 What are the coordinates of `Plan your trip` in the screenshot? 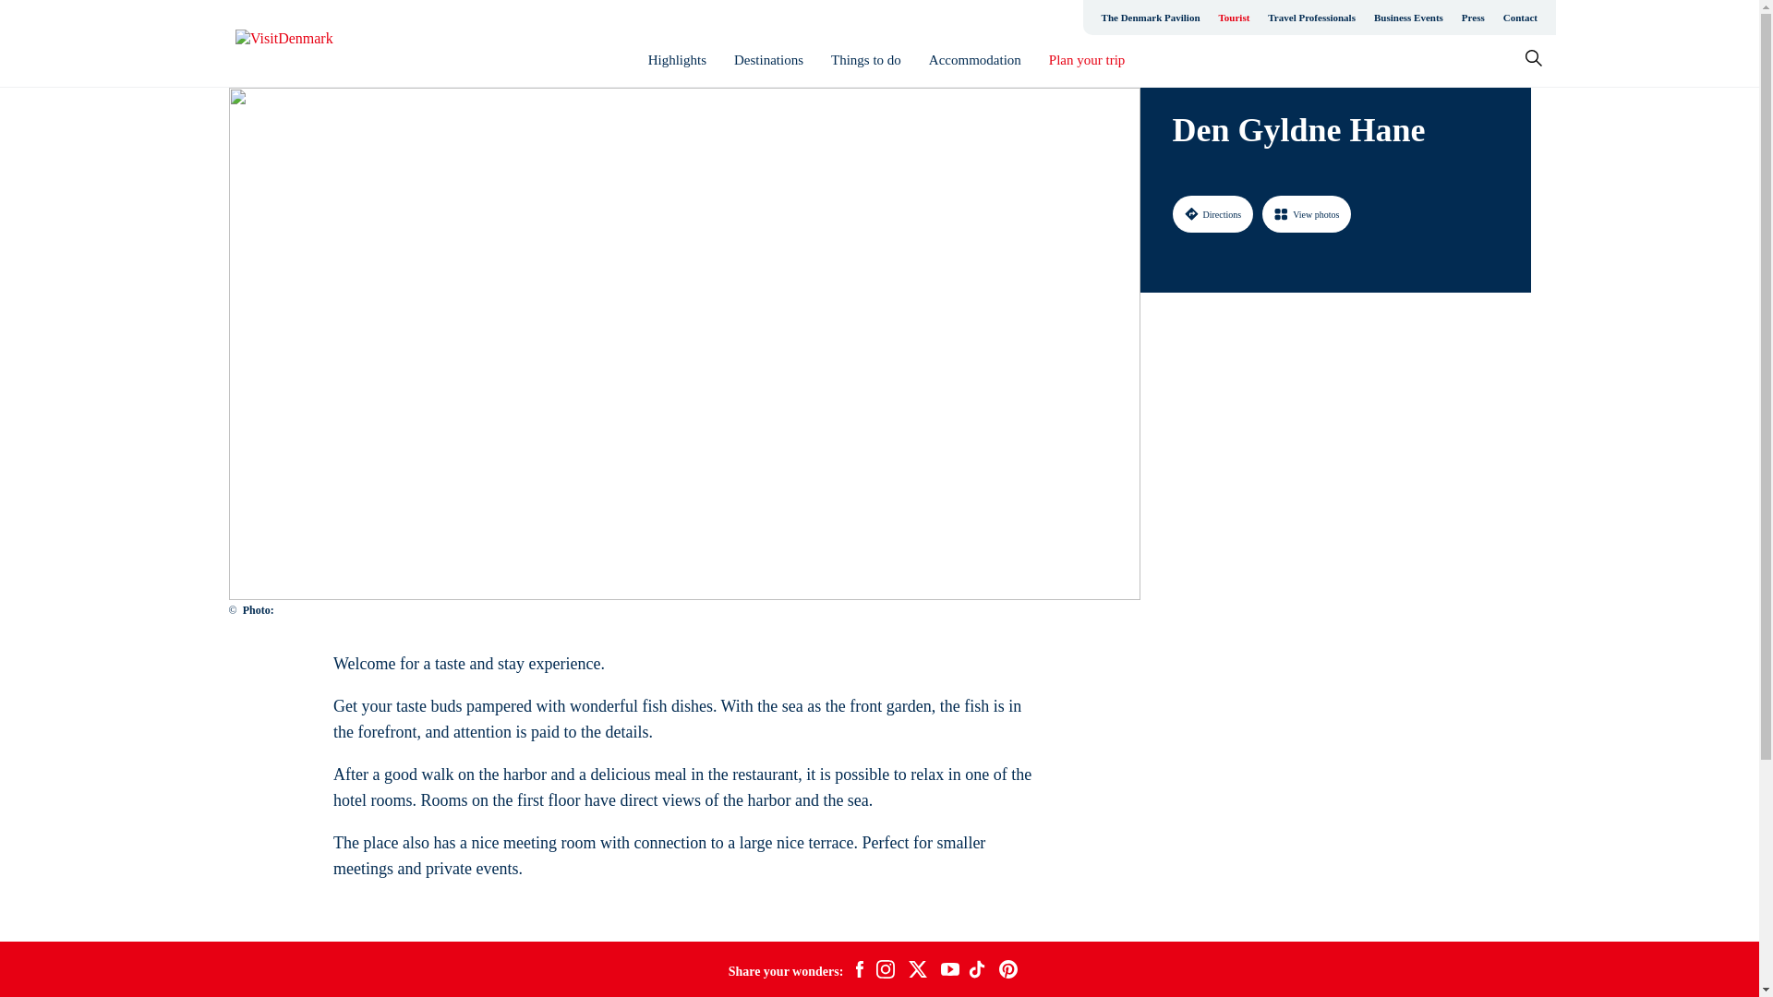 It's located at (1088, 60).